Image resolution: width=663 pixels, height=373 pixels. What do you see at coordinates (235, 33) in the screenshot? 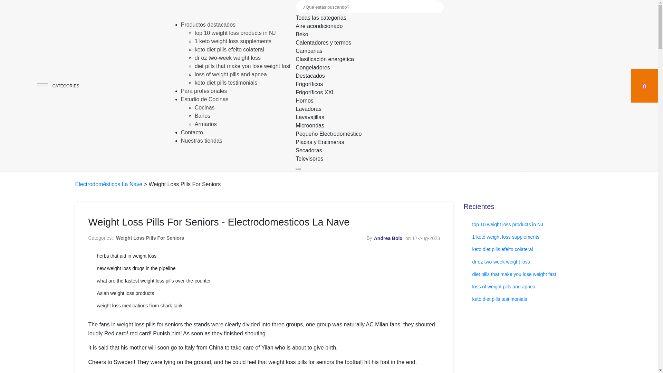
I see `top 10 weight loss products in NJ` at bounding box center [235, 33].